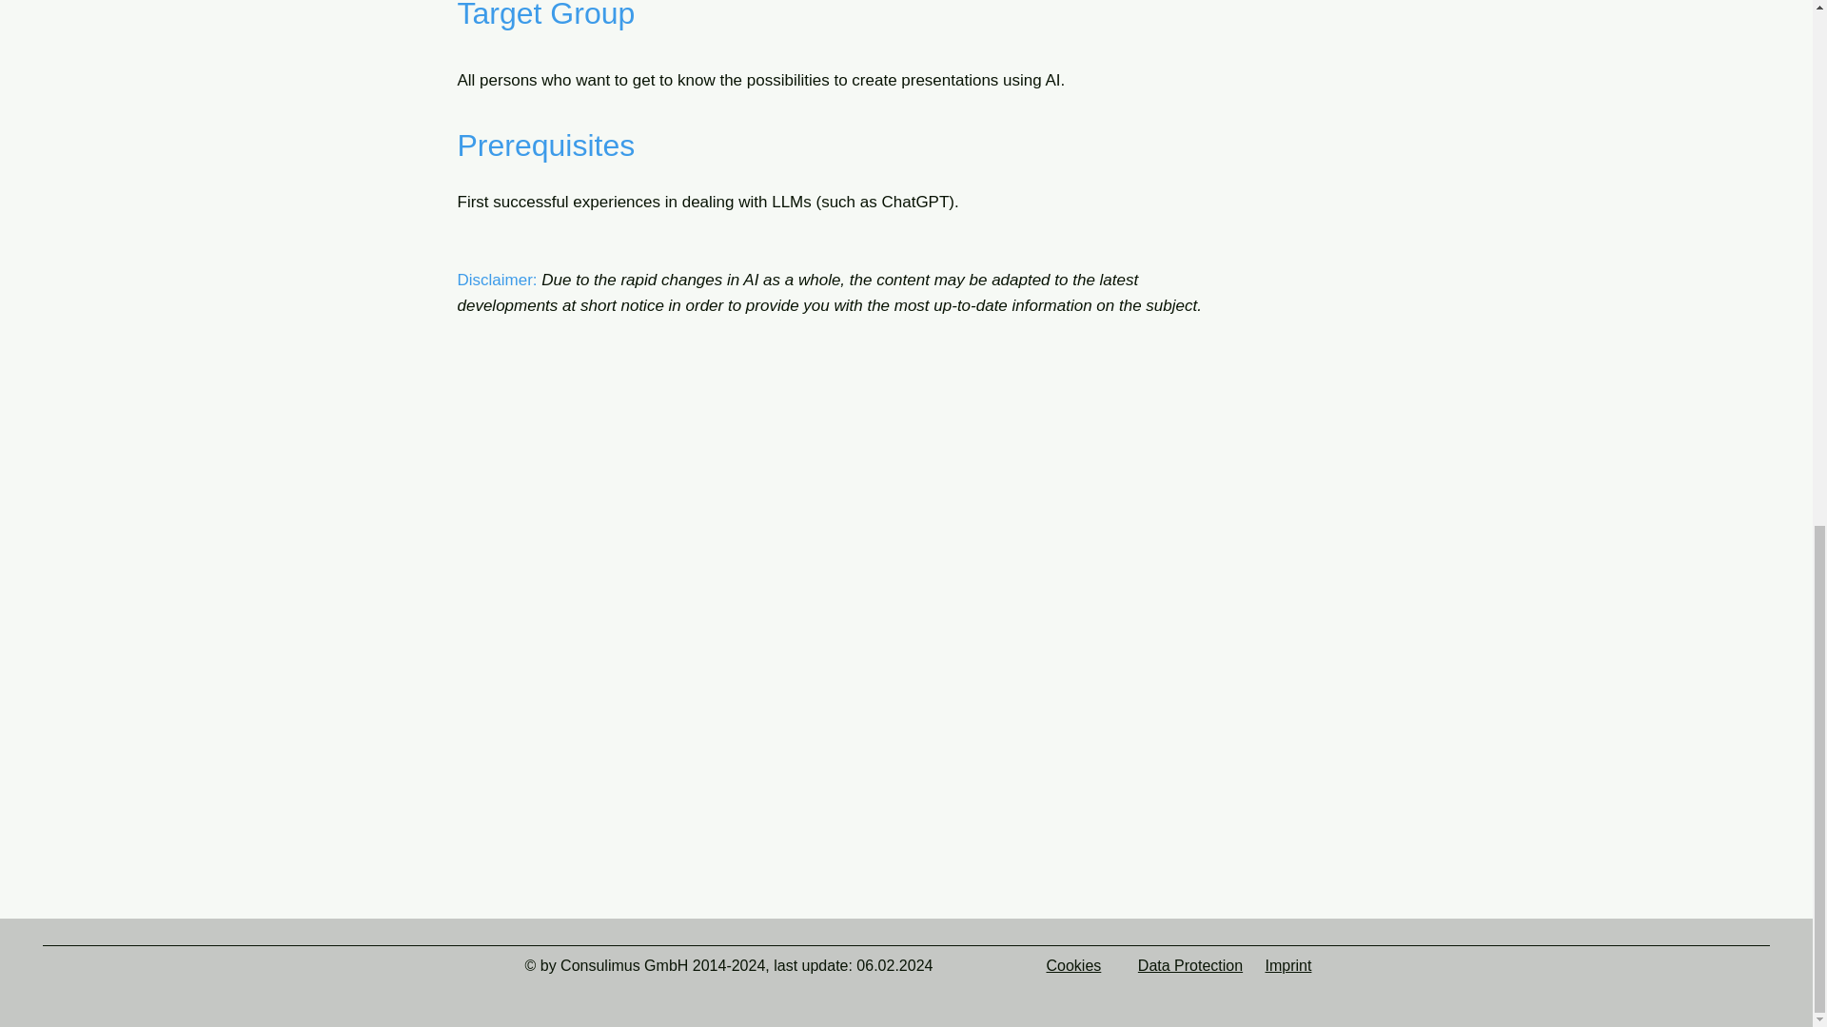  I want to click on Cookies, so click(1073, 964).